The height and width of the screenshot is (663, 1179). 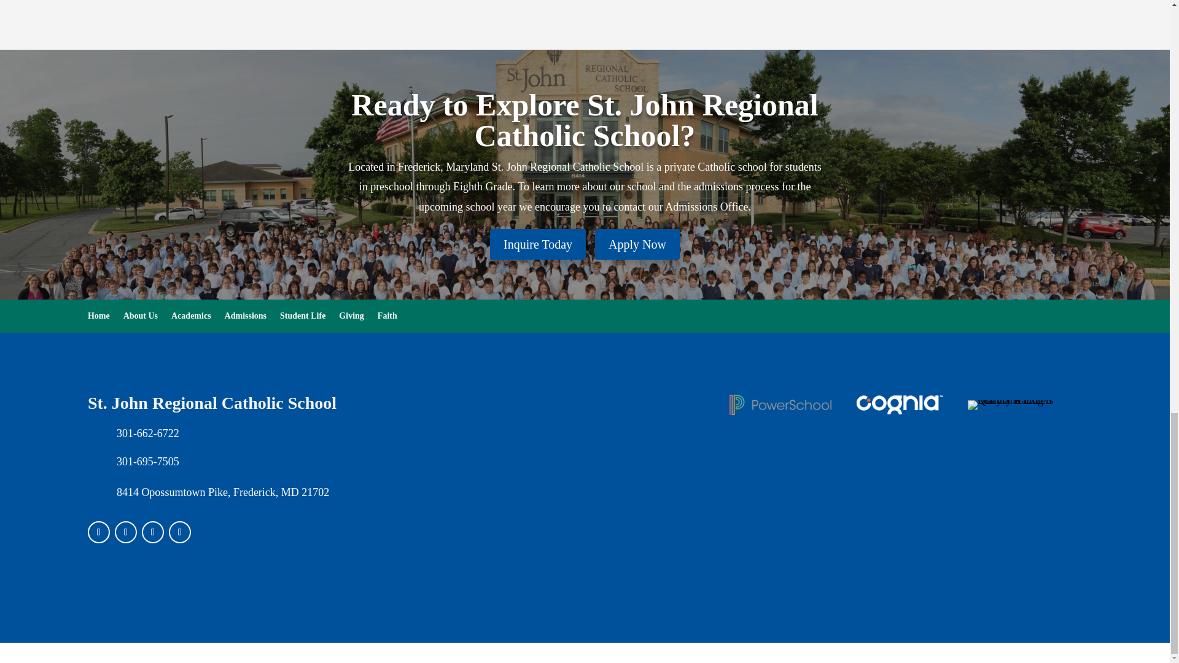 What do you see at coordinates (125, 532) in the screenshot?
I see `Follow on Instagram` at bounding box center [125, 532].